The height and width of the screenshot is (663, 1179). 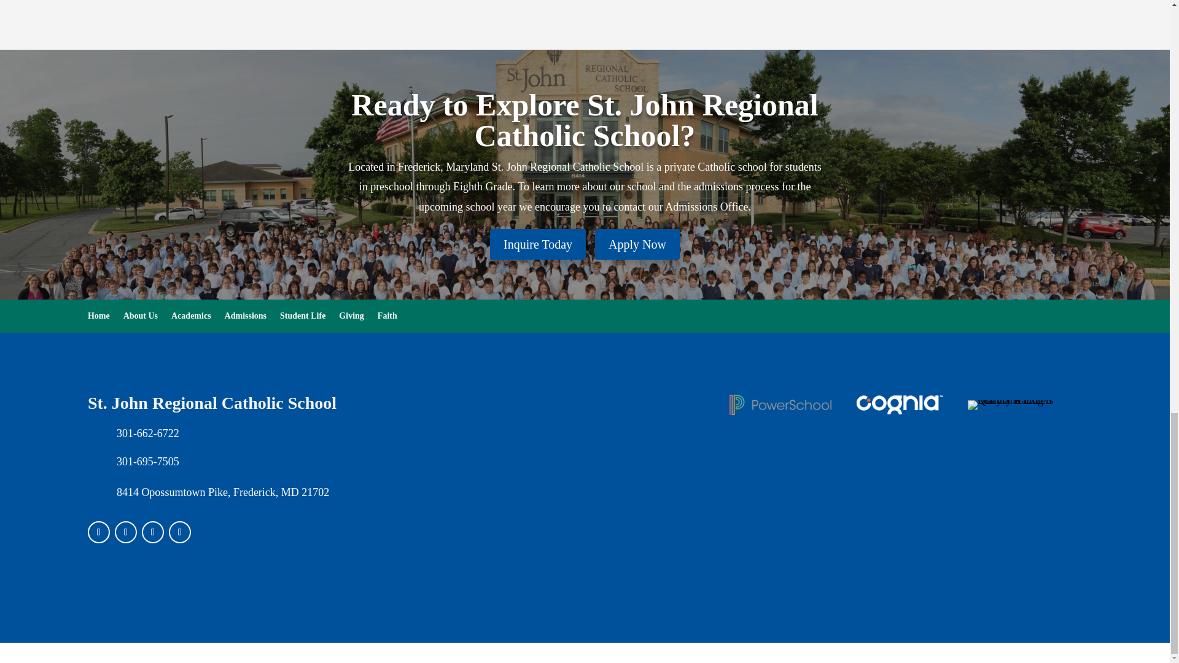 What do you see at coordinates (125, 532) in the screenshot?
I see `Follow on Instagram` at bounding box center [125, 532].